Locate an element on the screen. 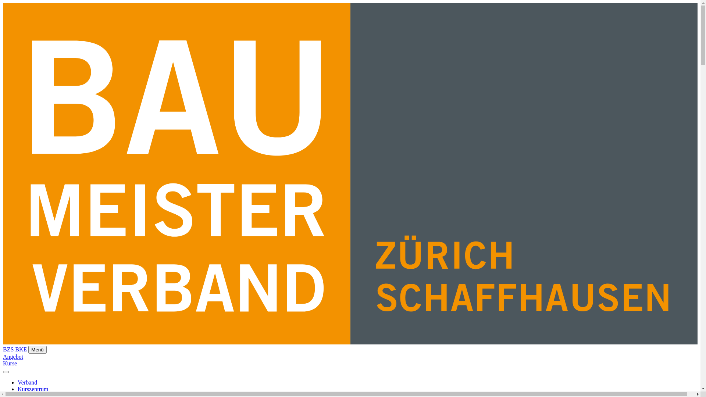  BKE is located at coordinates (21, 349).